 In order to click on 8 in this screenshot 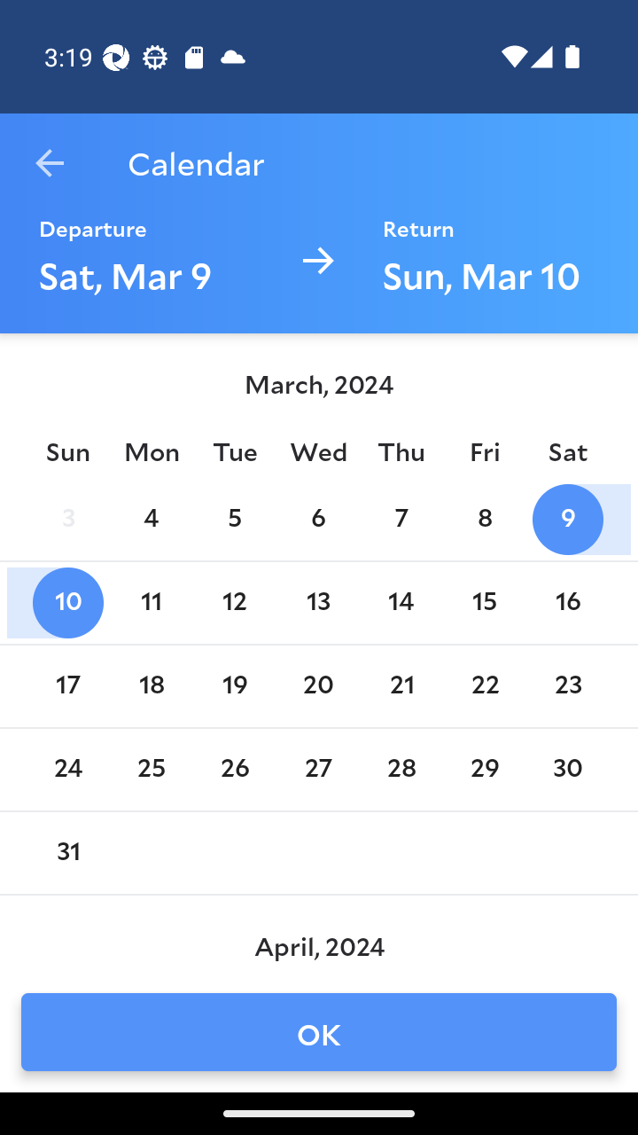, I will do `click(484, 520)`.